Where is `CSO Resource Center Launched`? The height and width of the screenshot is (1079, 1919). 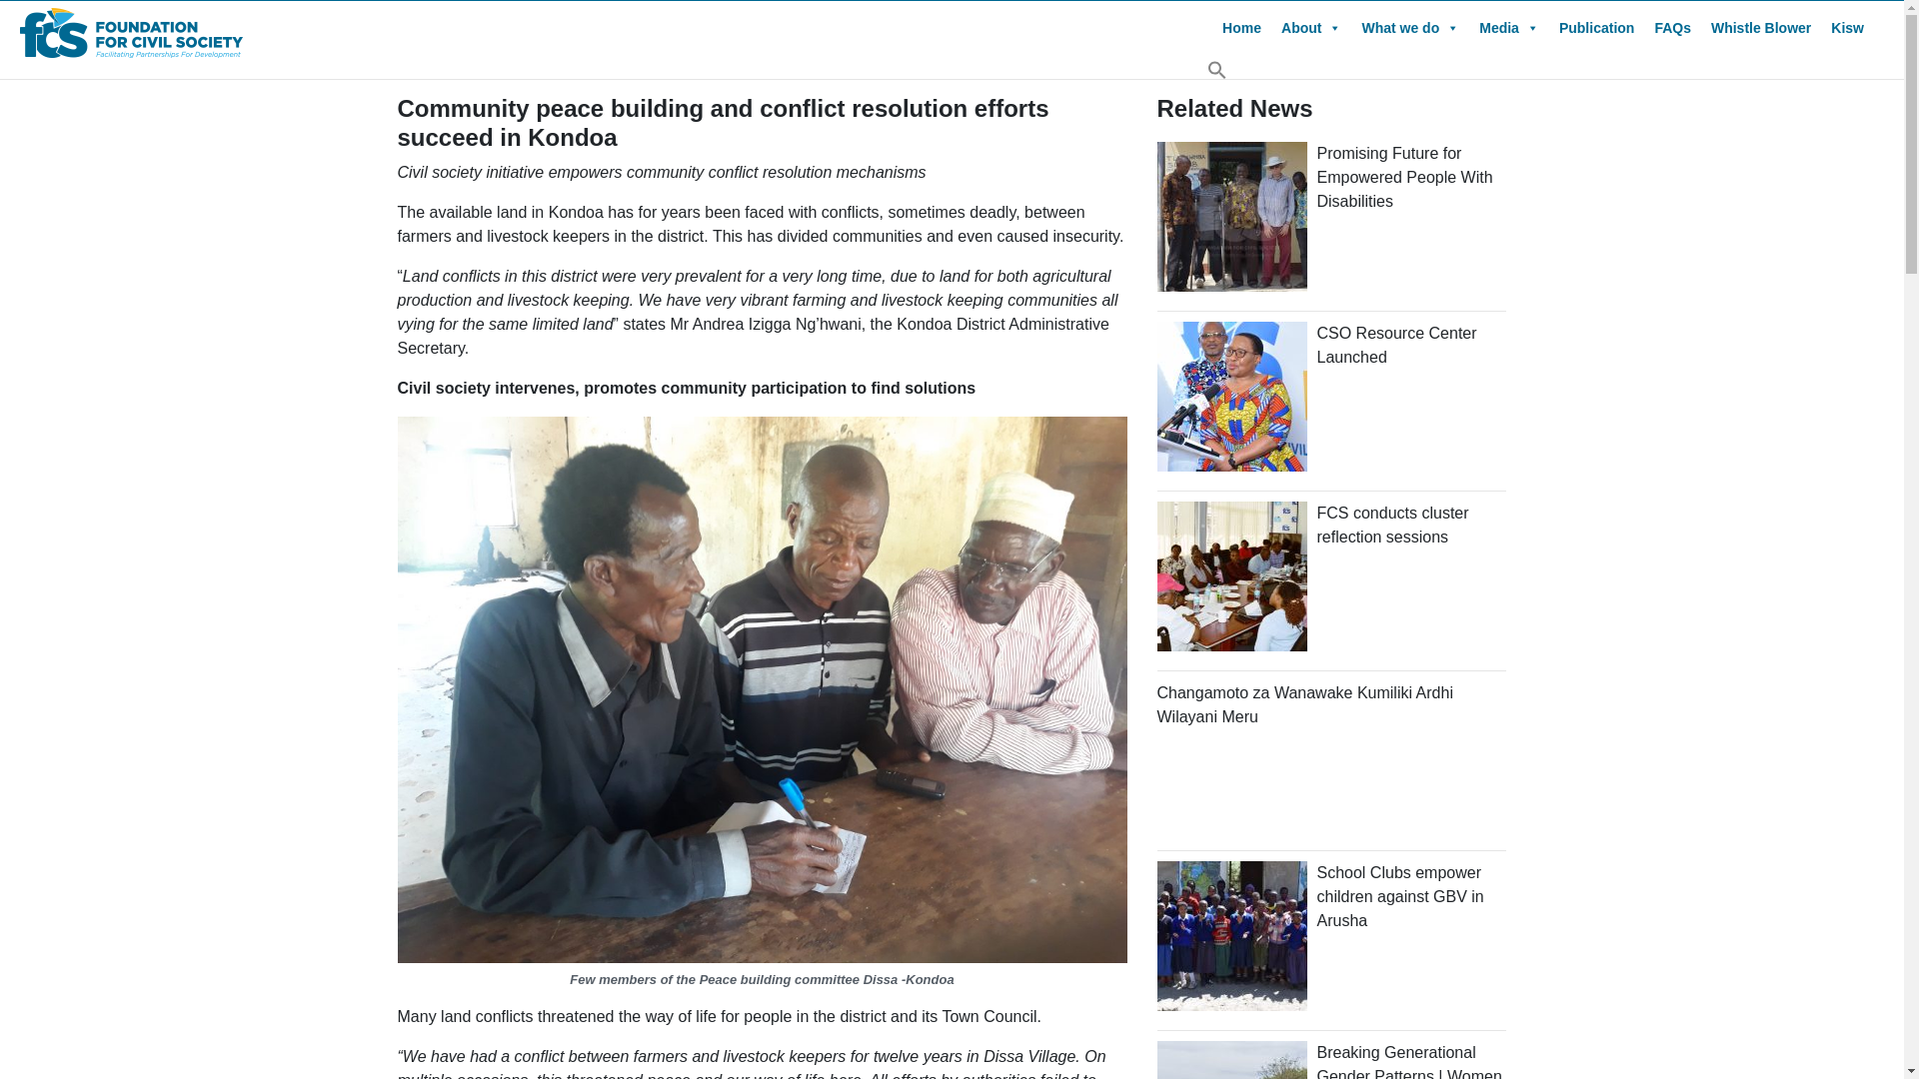 CSO Resource Center Launched is located at coordinates (1397, 346).